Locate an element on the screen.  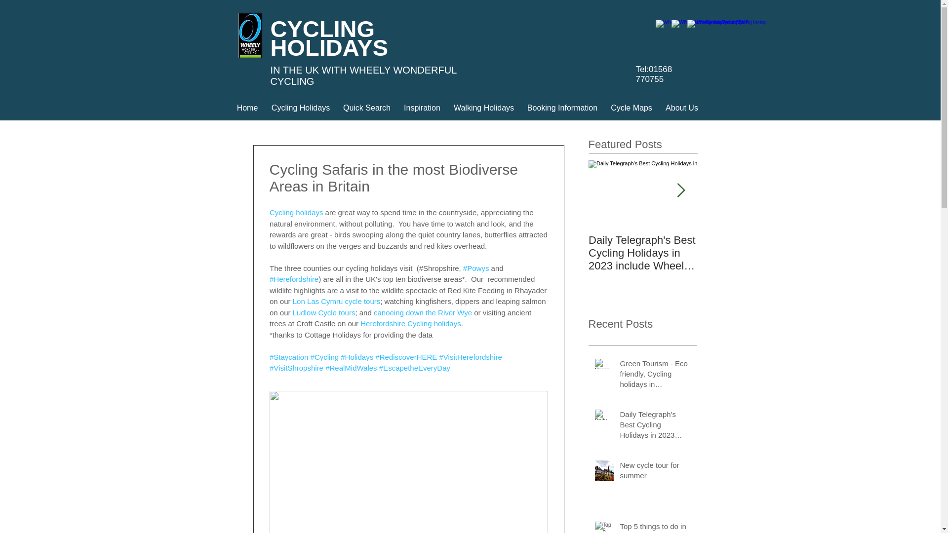
Walking Holidays is located at coordinates (483, 108).